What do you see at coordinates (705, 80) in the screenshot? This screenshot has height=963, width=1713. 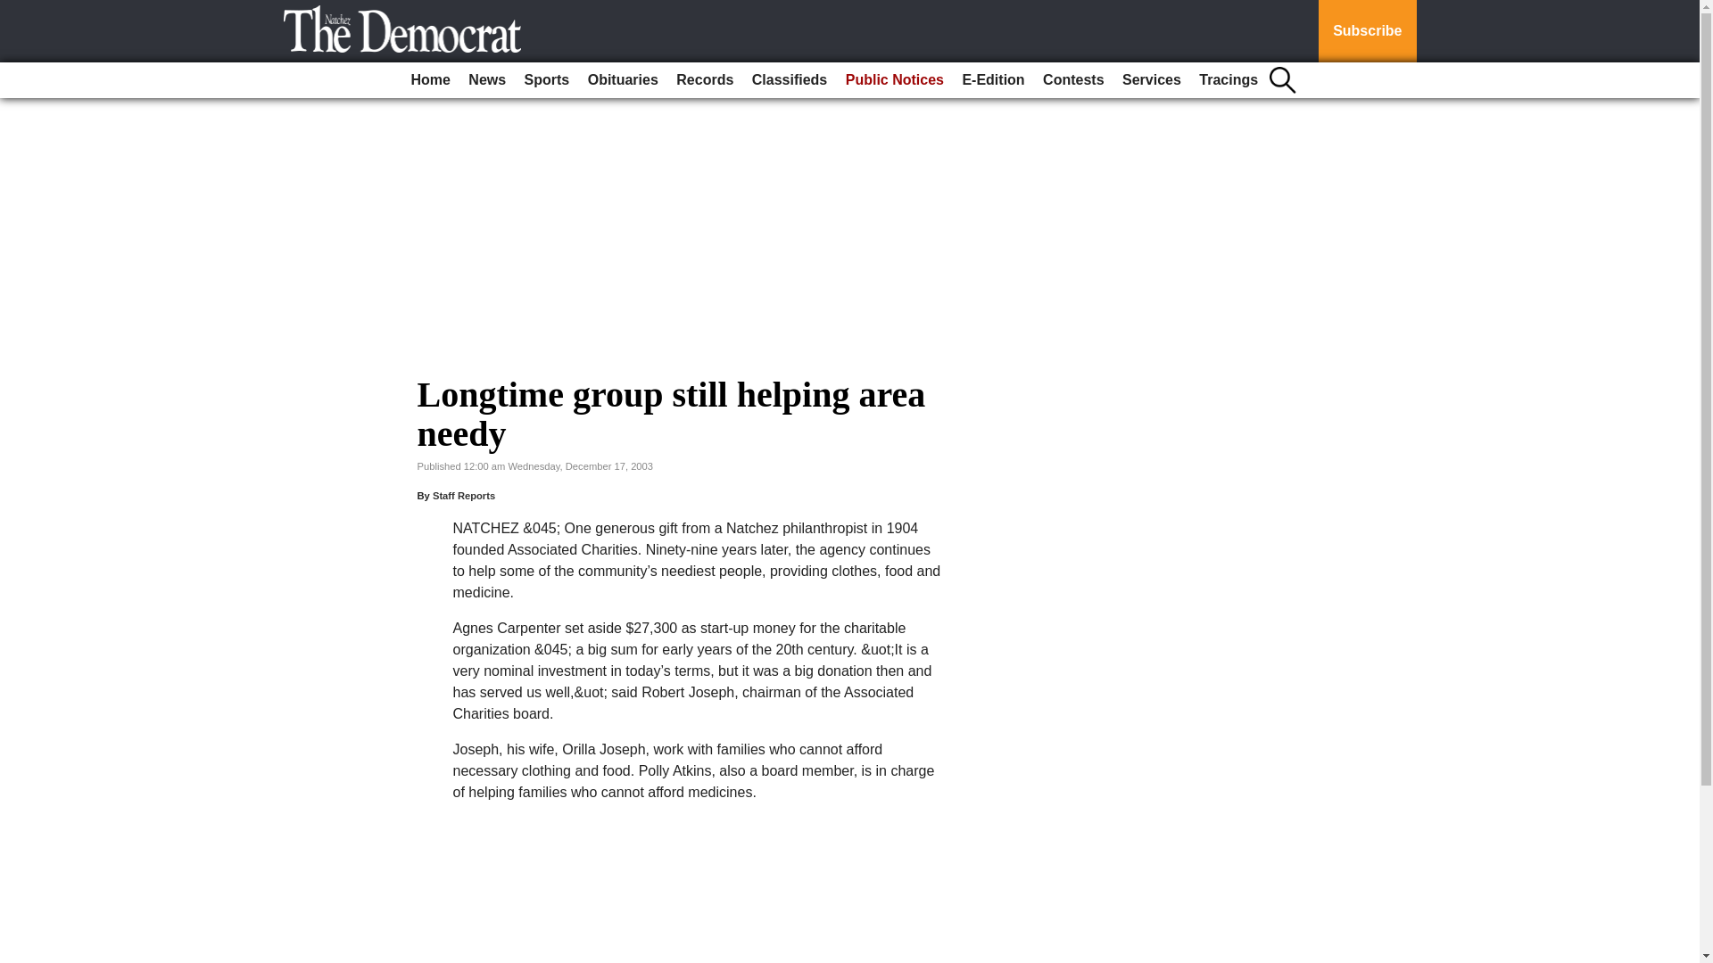 I see `Records` at bounding box center [705, 80].